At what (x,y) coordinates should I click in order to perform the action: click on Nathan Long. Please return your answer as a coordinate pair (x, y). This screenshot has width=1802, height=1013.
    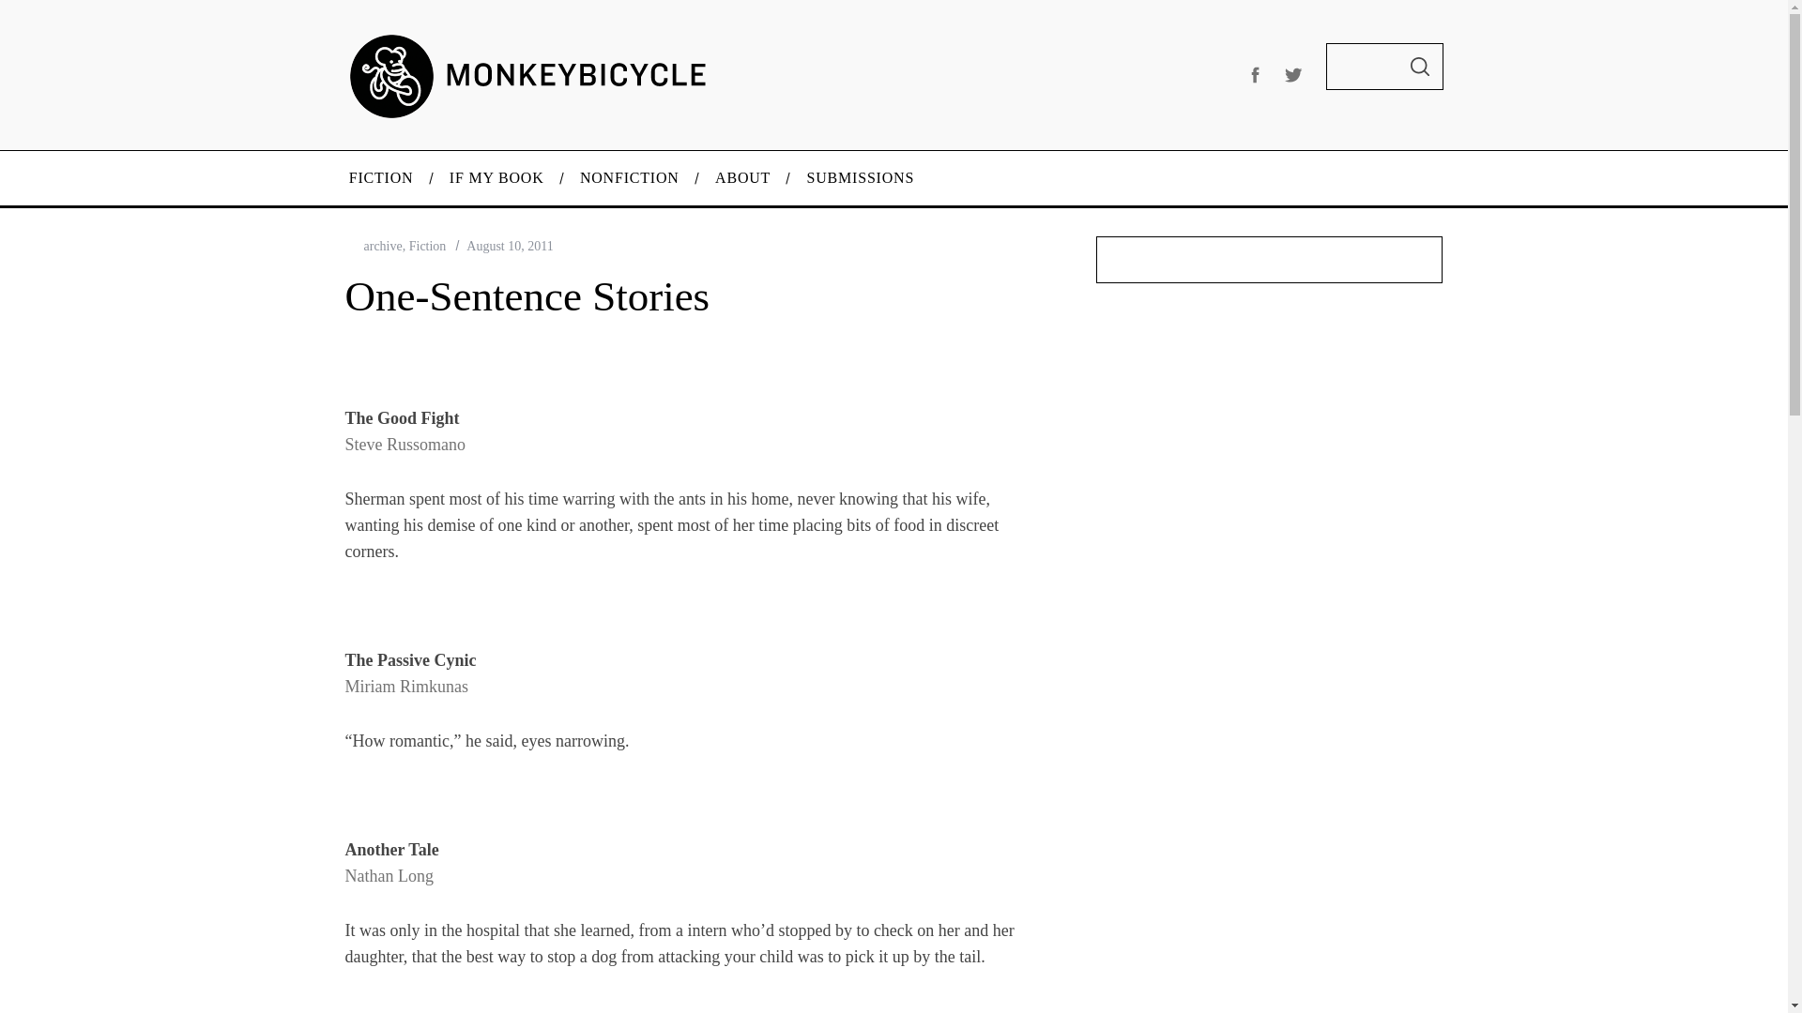
    Looking at the image, I should click on (389, 876).